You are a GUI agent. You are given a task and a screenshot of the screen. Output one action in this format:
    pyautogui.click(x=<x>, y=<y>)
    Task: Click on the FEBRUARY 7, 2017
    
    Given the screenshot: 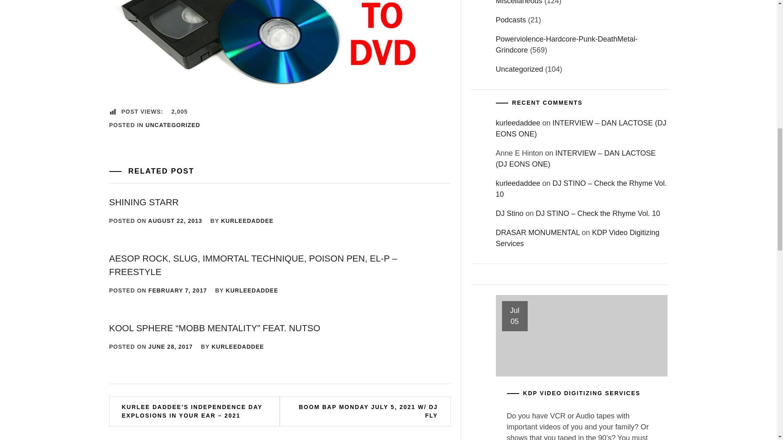 What is the action you would take?
    pyautogui.click(x=178, y=290)
    